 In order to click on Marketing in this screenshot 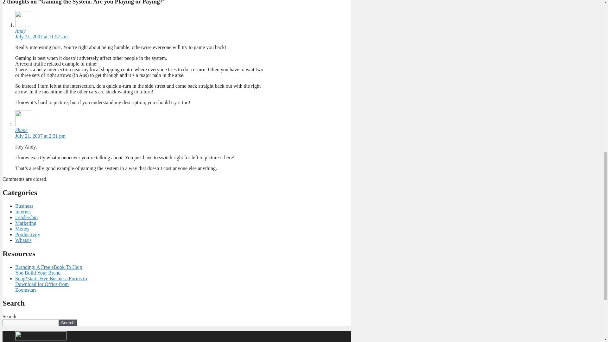, I will do `click(26, 223)`.